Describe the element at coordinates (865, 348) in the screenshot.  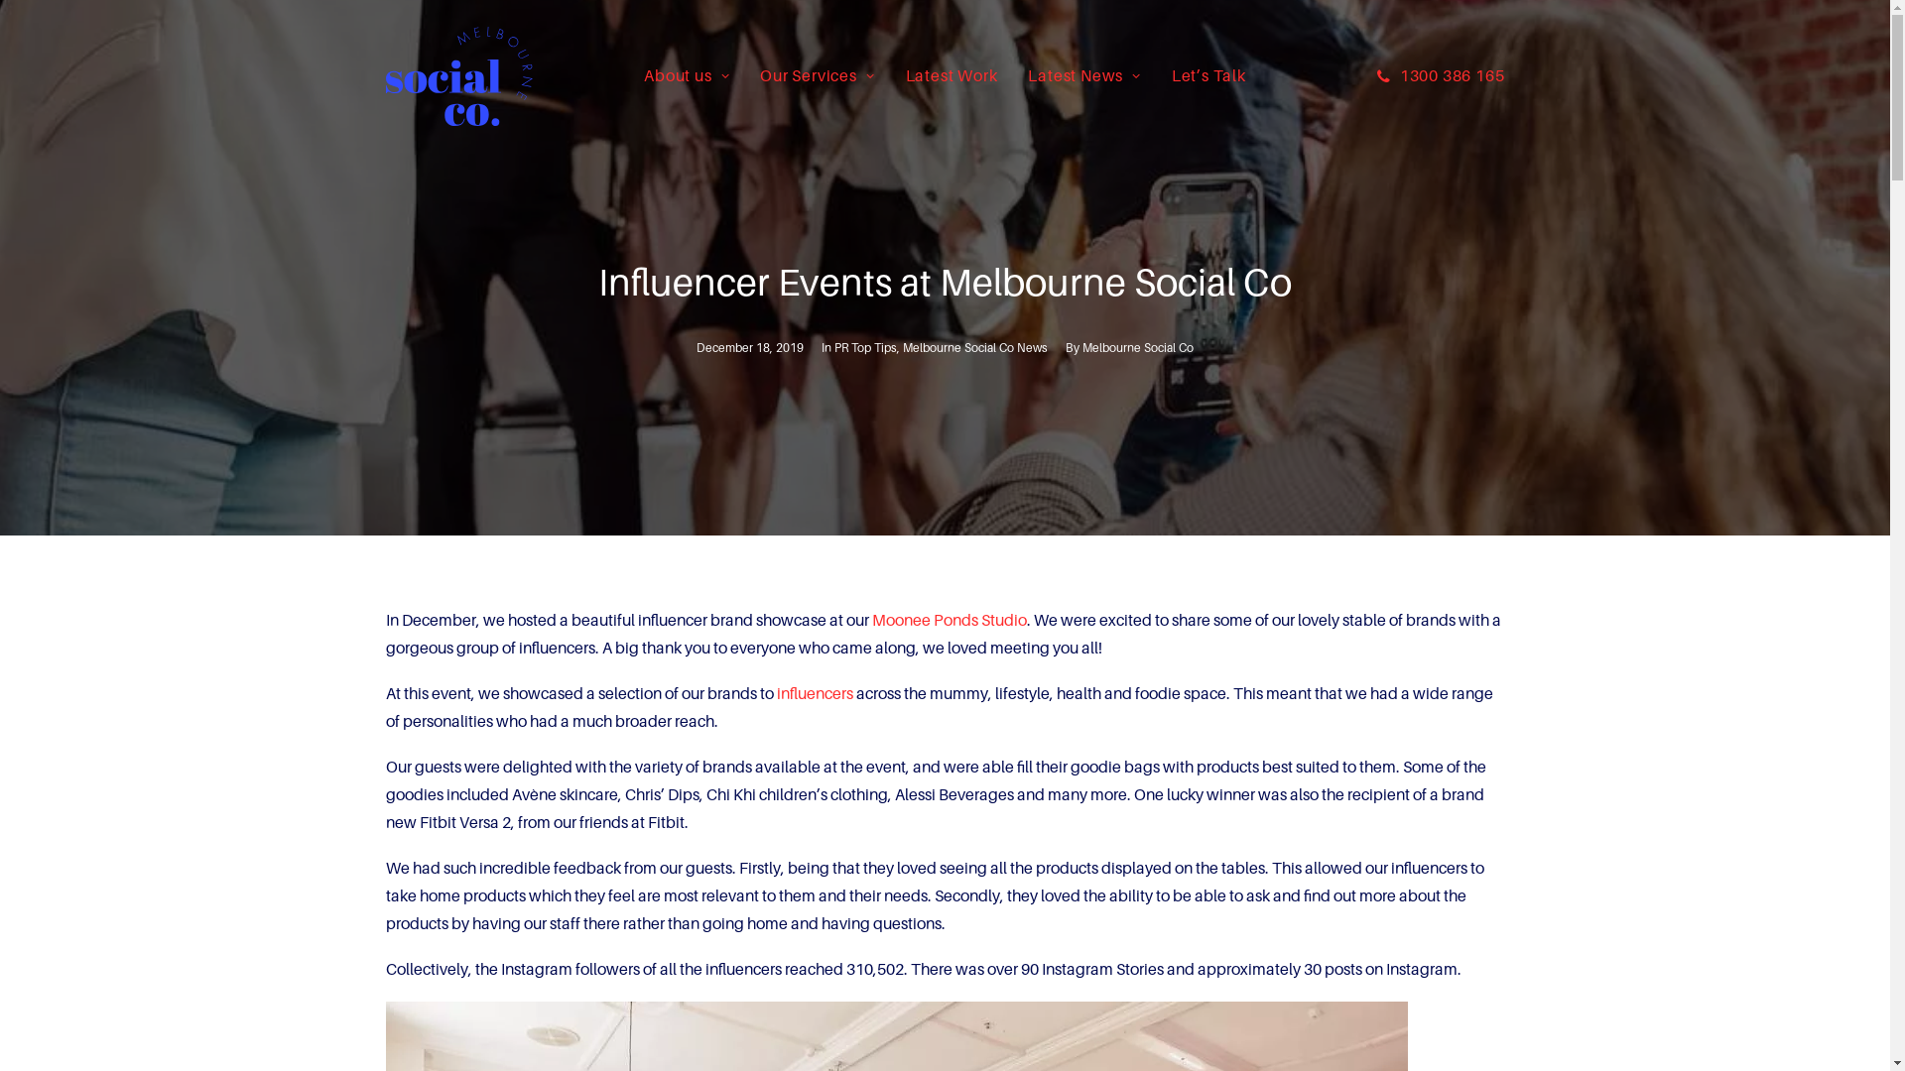
I see `PR Top Tips` at that location.